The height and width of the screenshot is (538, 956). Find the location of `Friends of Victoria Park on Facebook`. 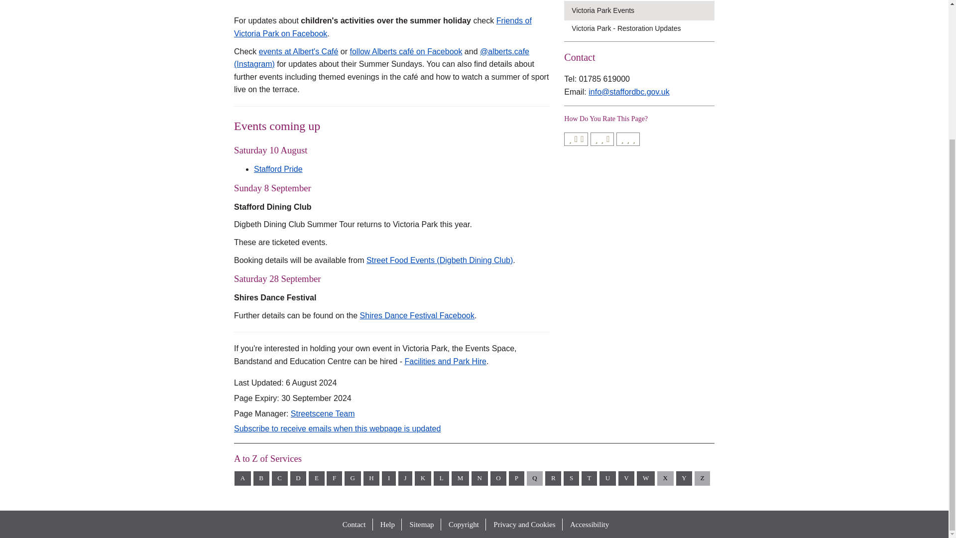

Friends of Victoria Park on Facebook is located at coordinates (382, 27).